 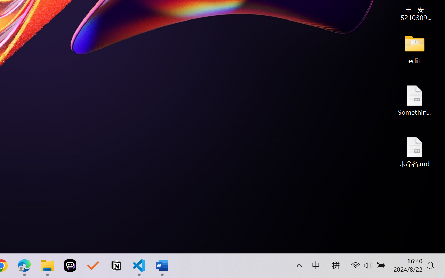 I want to click on Something.md, so click(x=414, y=100).